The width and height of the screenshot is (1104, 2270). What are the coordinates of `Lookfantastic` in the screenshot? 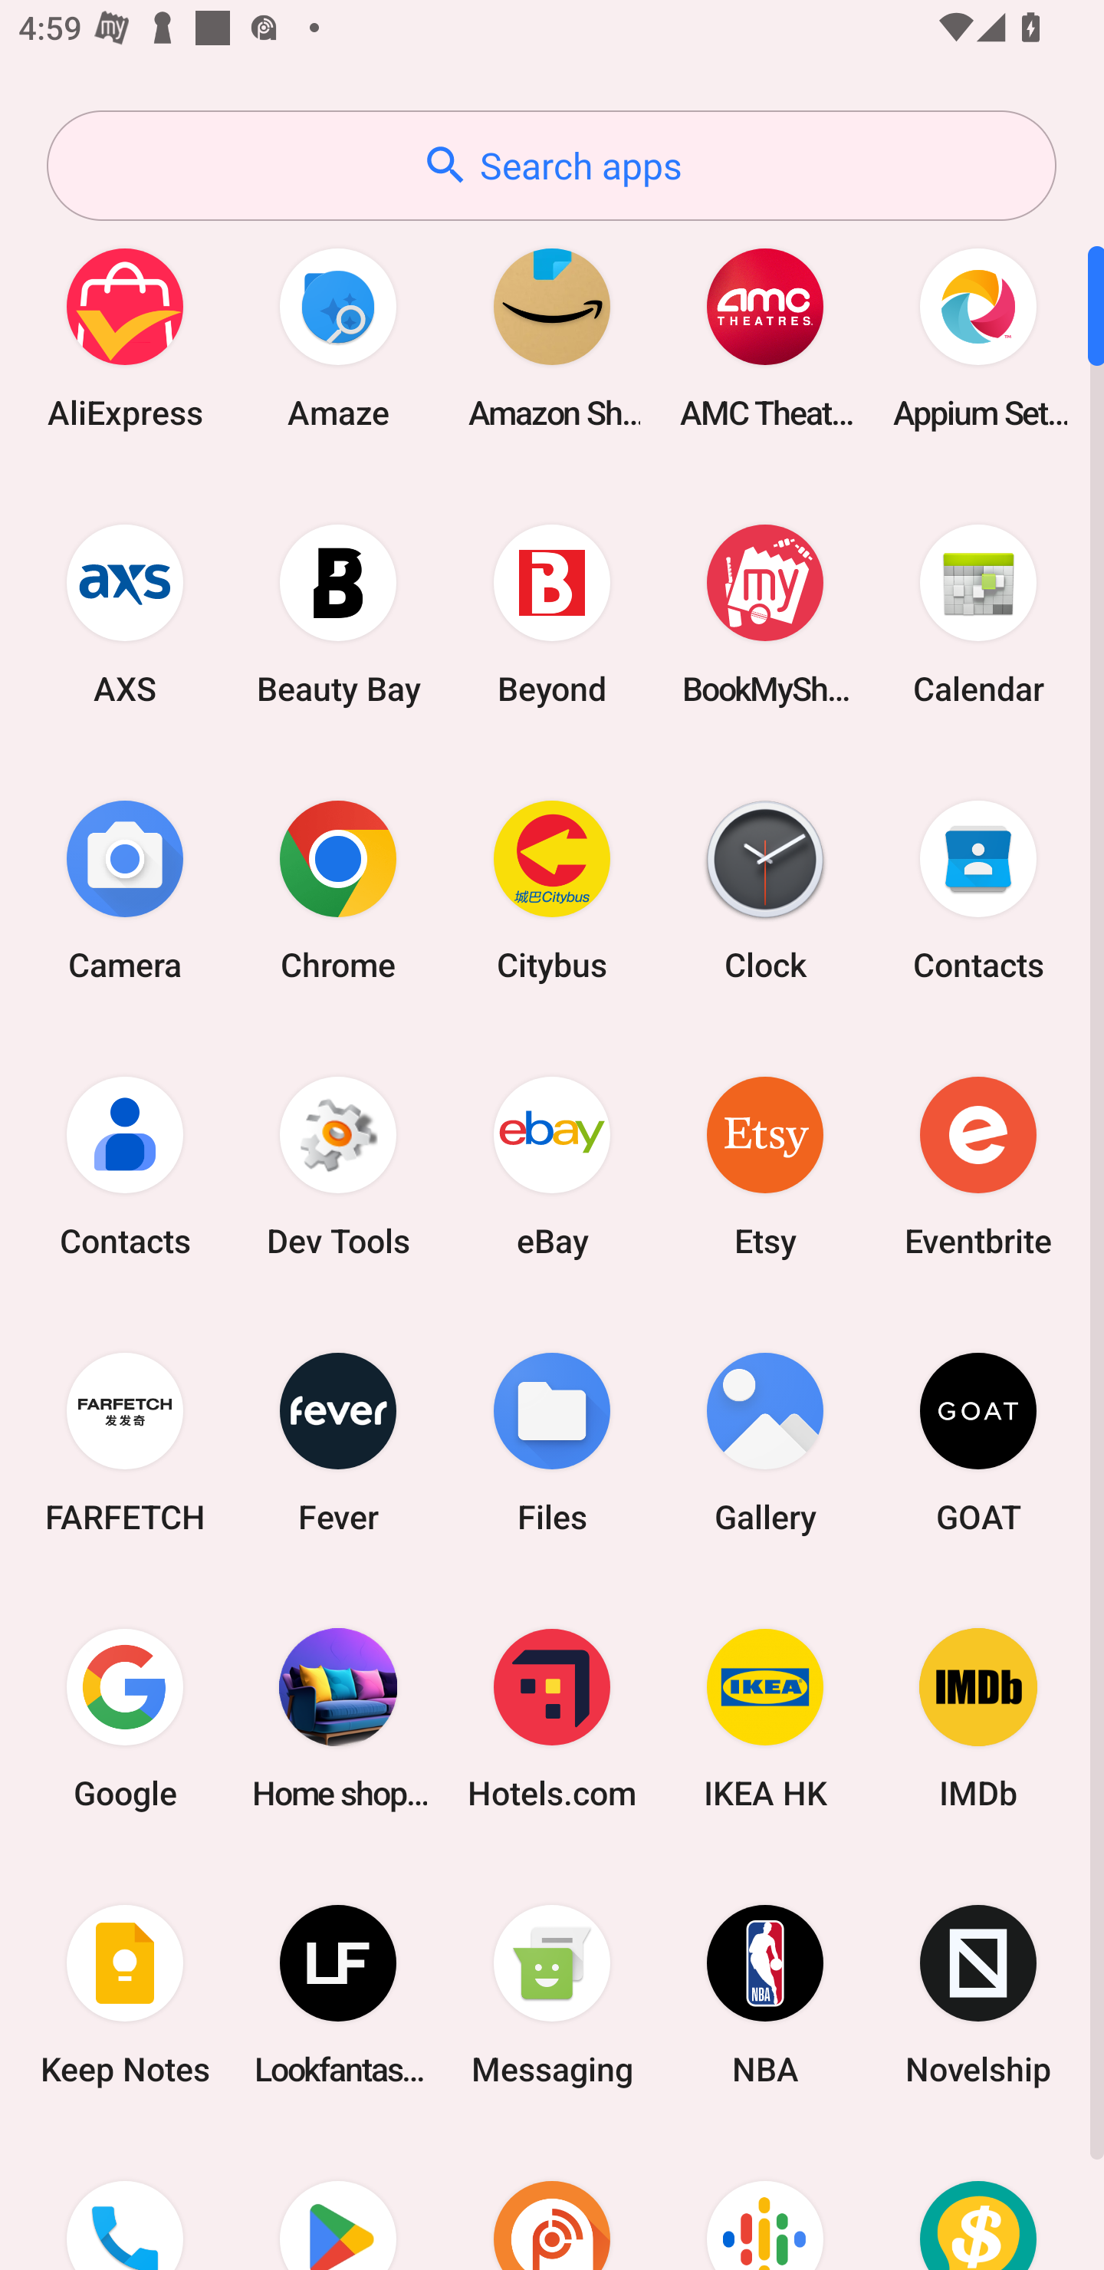 It's located at (338, 1995).